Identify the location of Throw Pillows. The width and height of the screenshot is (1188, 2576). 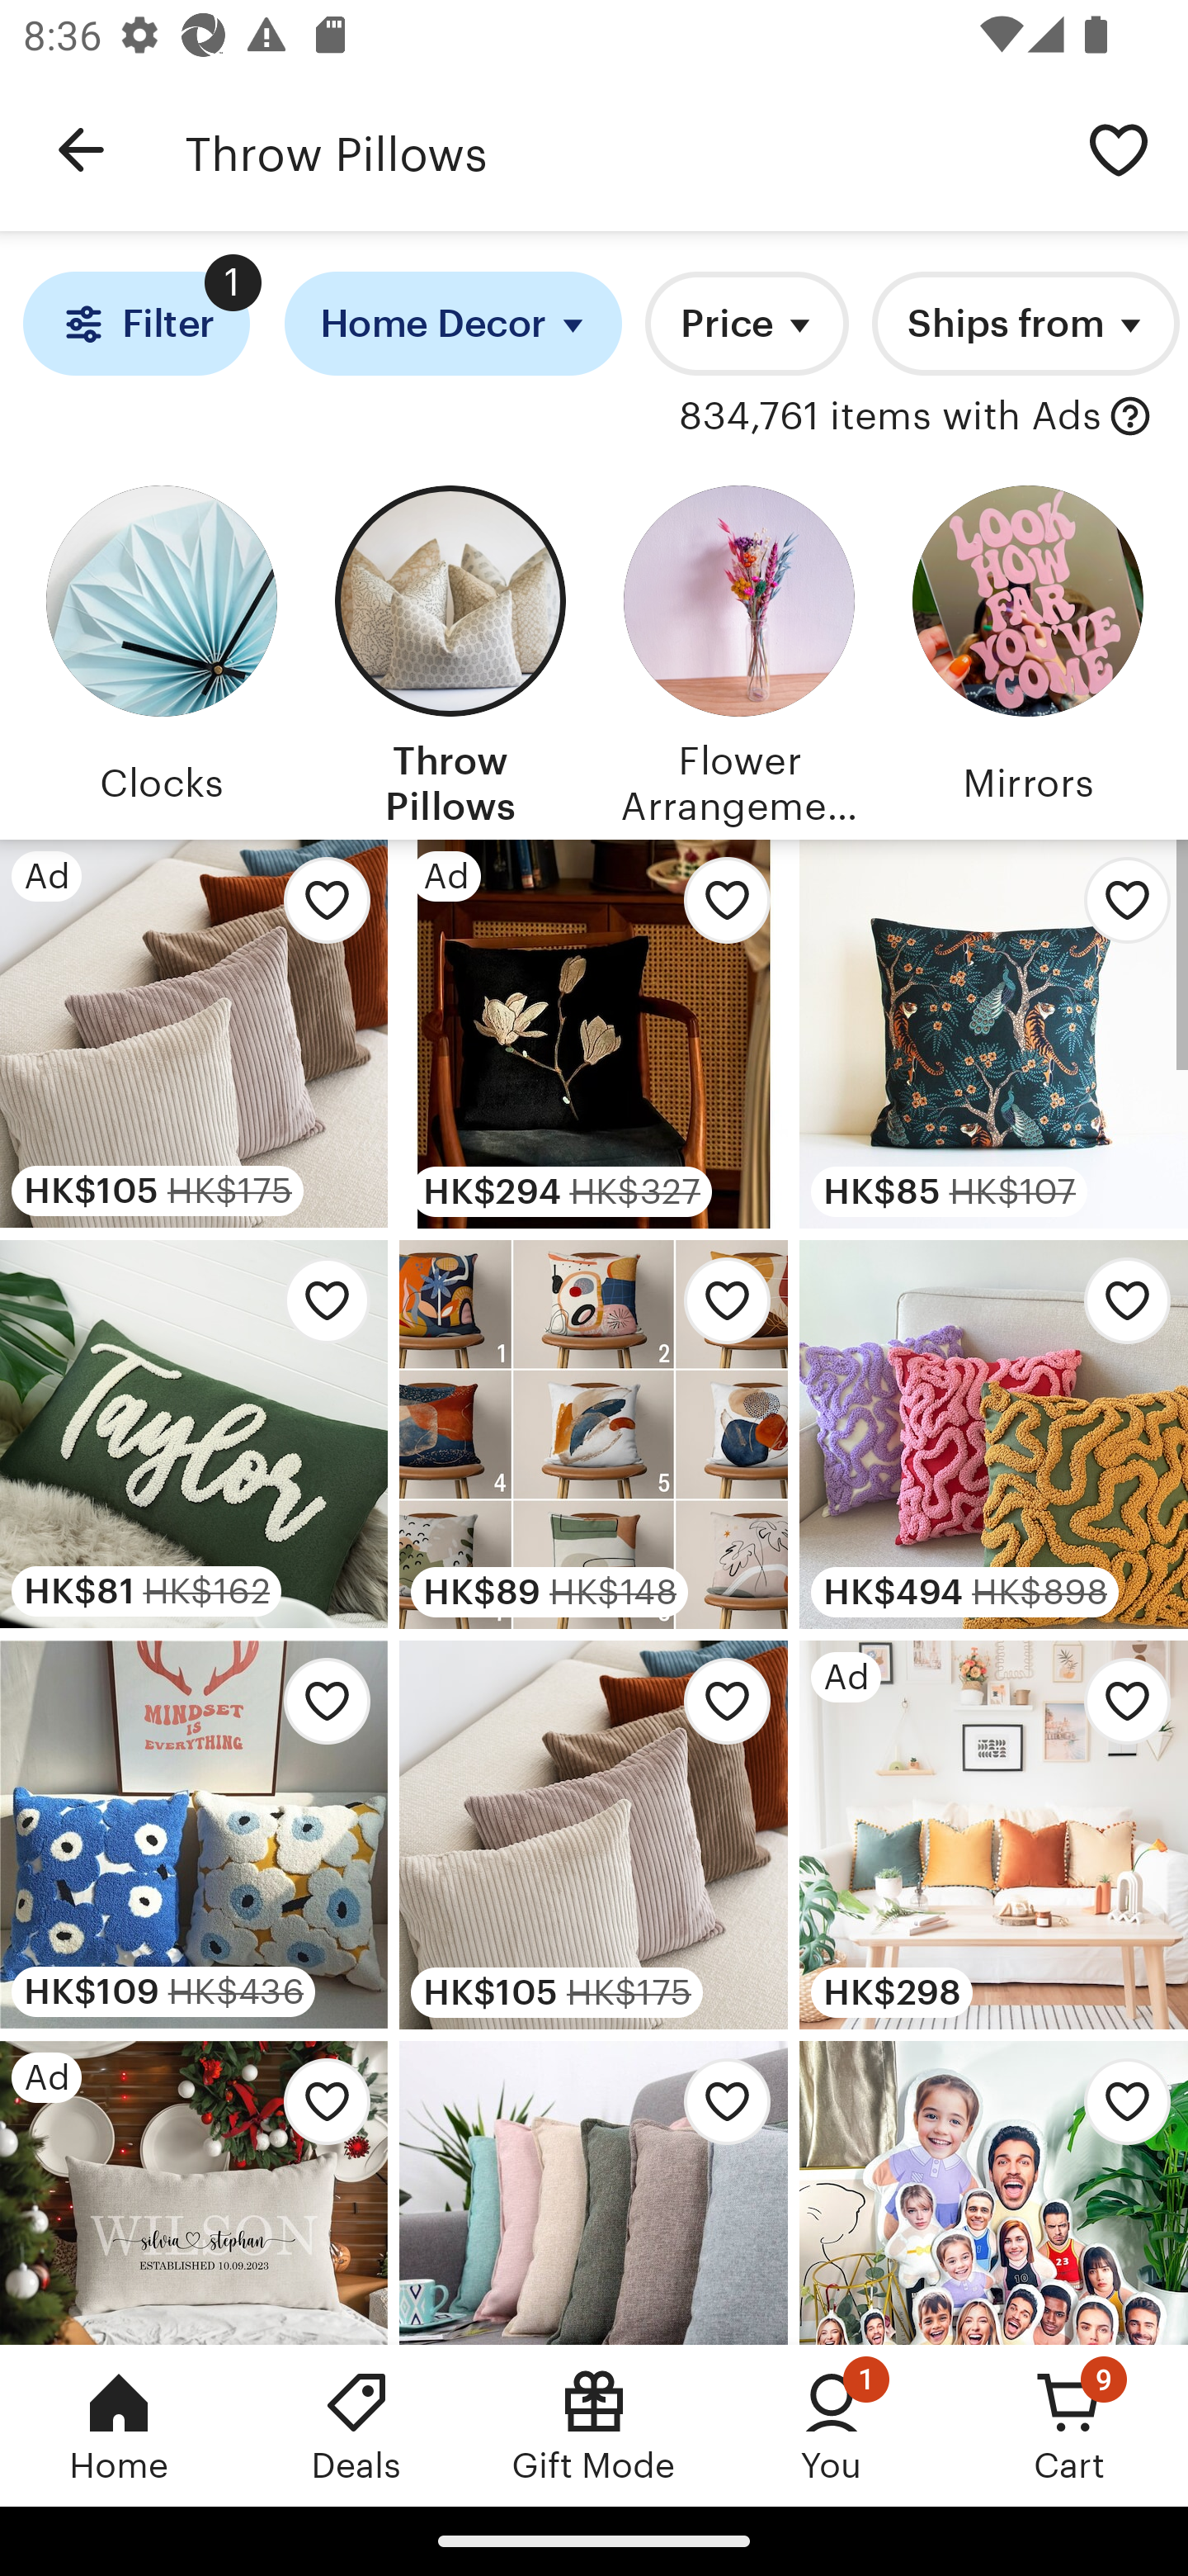
(450, 651).